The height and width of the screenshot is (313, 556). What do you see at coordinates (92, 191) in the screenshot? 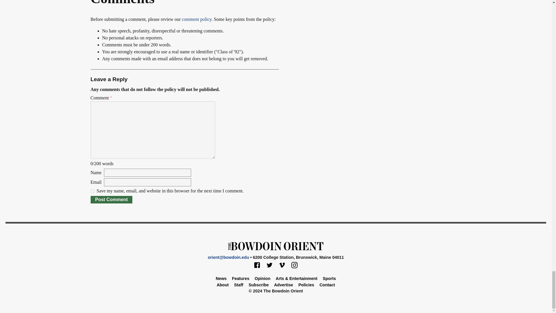
I see `yes` at bounding box center [92, 191].